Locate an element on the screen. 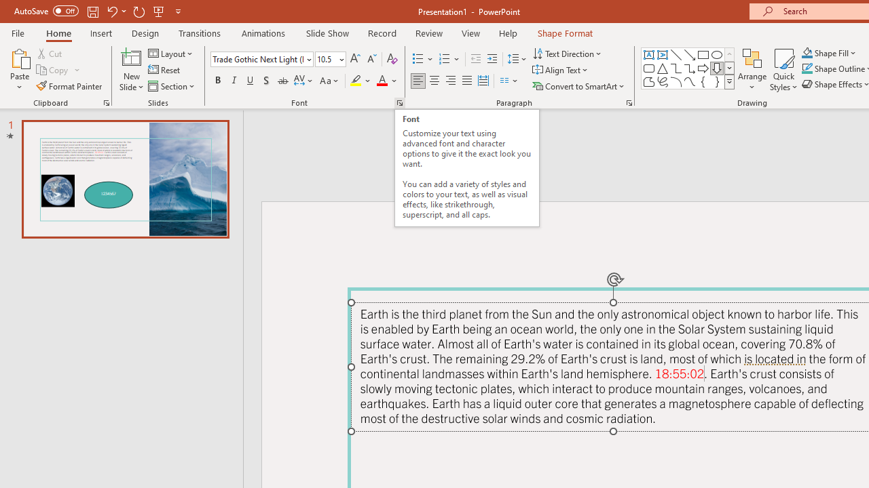  Font... is located at coordinates (399, 103).